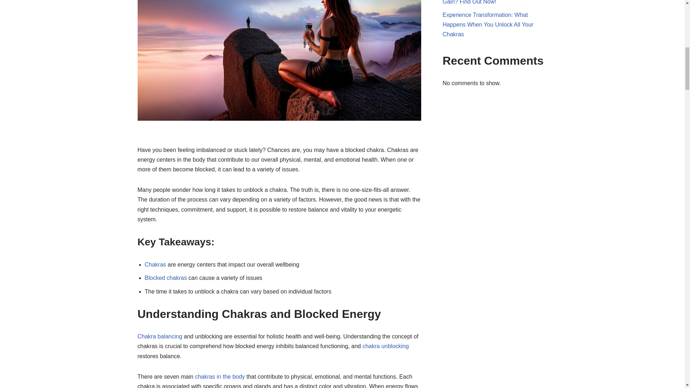 The width and height of the screenshot is (690, 388). Describe the element at coordinates (160, 336) in the screenshot. I see `Chakra balancing` at that location.